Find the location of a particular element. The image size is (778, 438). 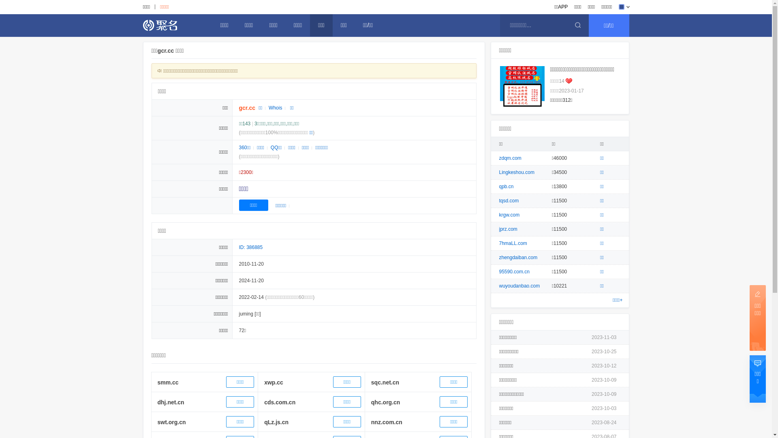

zdqm.com is located at coordinates (511, 158).